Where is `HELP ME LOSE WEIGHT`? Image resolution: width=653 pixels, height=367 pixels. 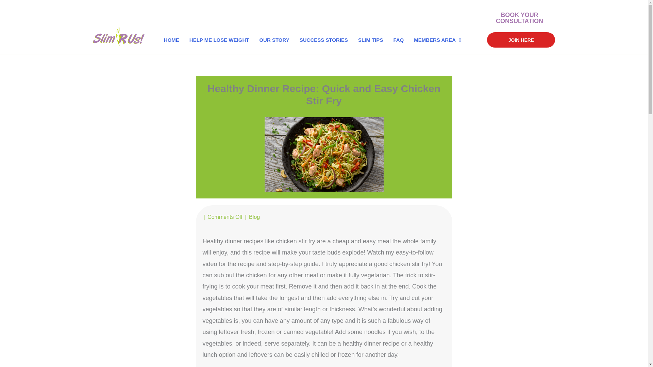
HELP ME LOSE WEIGHT is located at coordinates (219, 40).